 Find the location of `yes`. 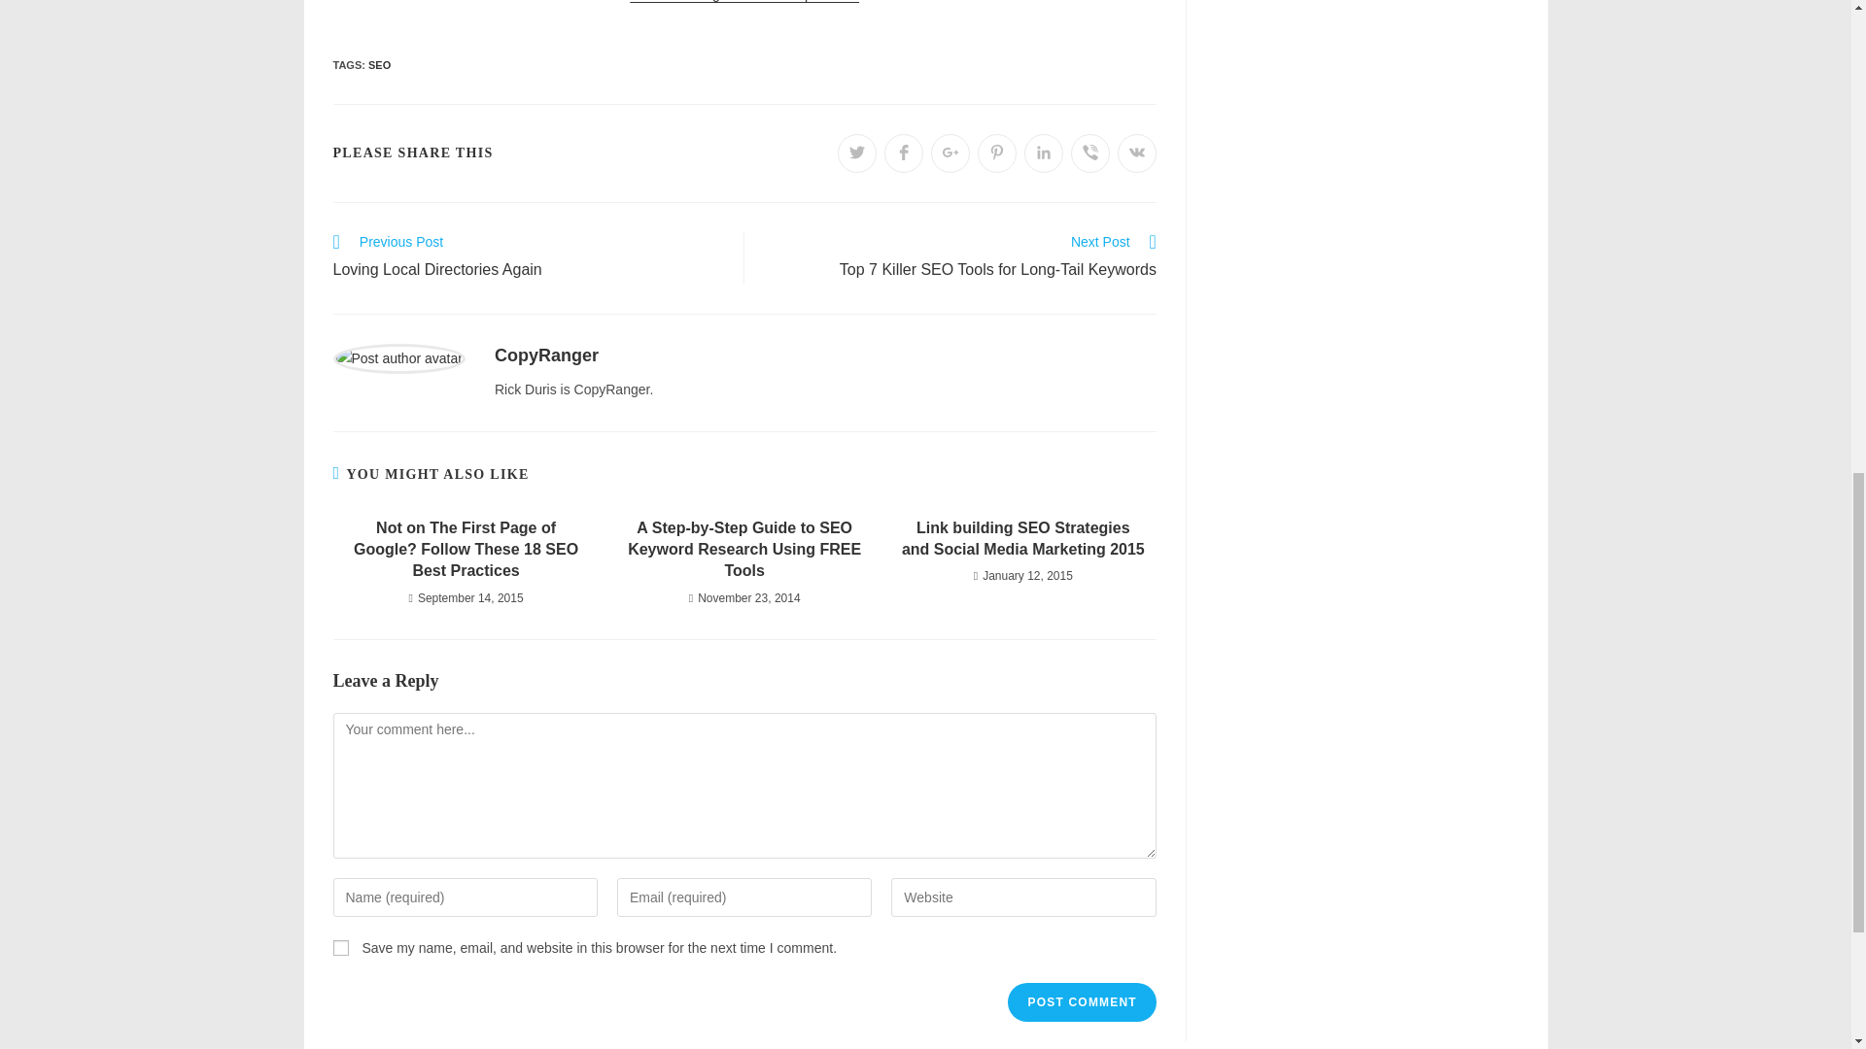

yes is located at coordinates (1044, 153).